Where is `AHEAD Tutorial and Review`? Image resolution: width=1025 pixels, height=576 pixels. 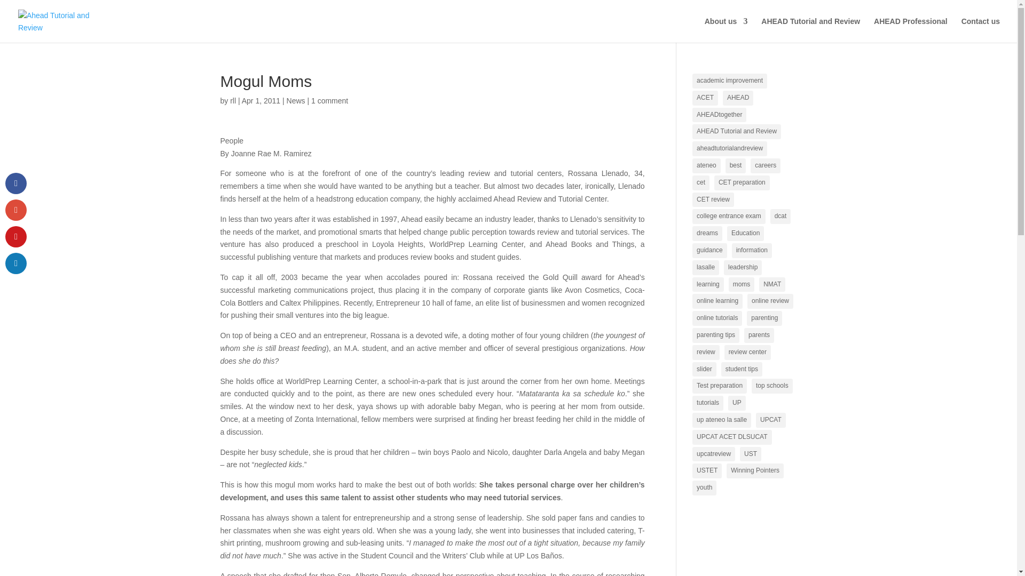 AHEAD Tutorial and Review is located at coordinates (737, 132).